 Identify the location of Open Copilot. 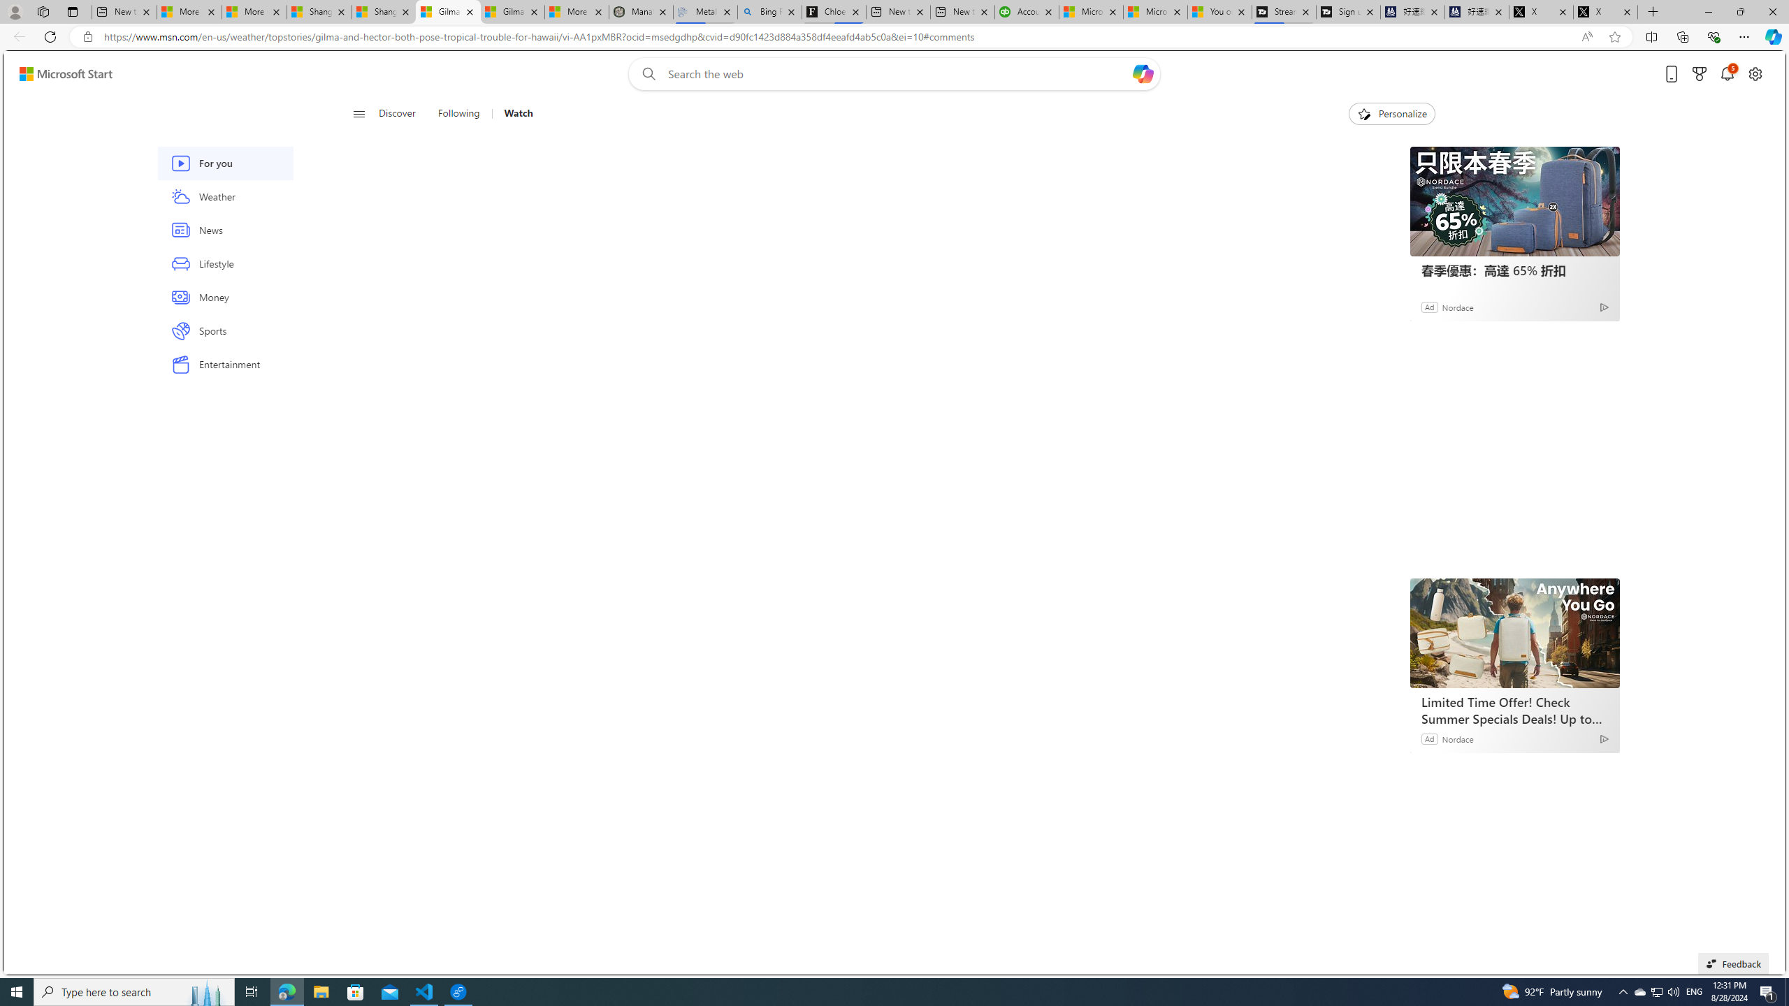
(1143, 74).